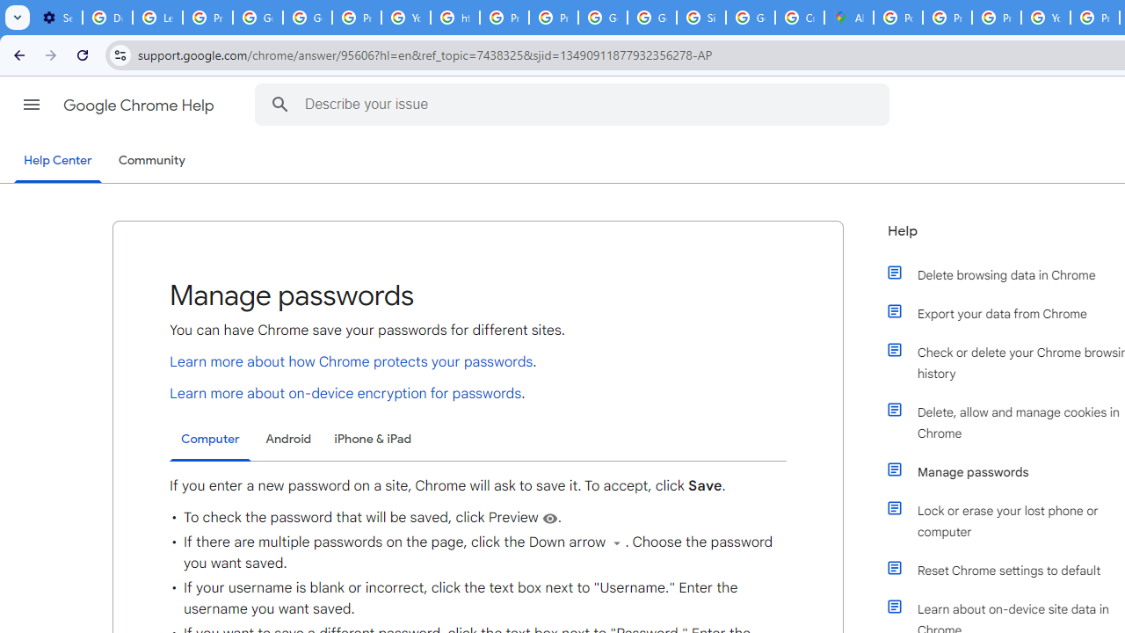 This screenshot has width=1125, height=633. Describe the element at coordinates (575, 104) in the screenshot. I see `Describe your issue` at that location.